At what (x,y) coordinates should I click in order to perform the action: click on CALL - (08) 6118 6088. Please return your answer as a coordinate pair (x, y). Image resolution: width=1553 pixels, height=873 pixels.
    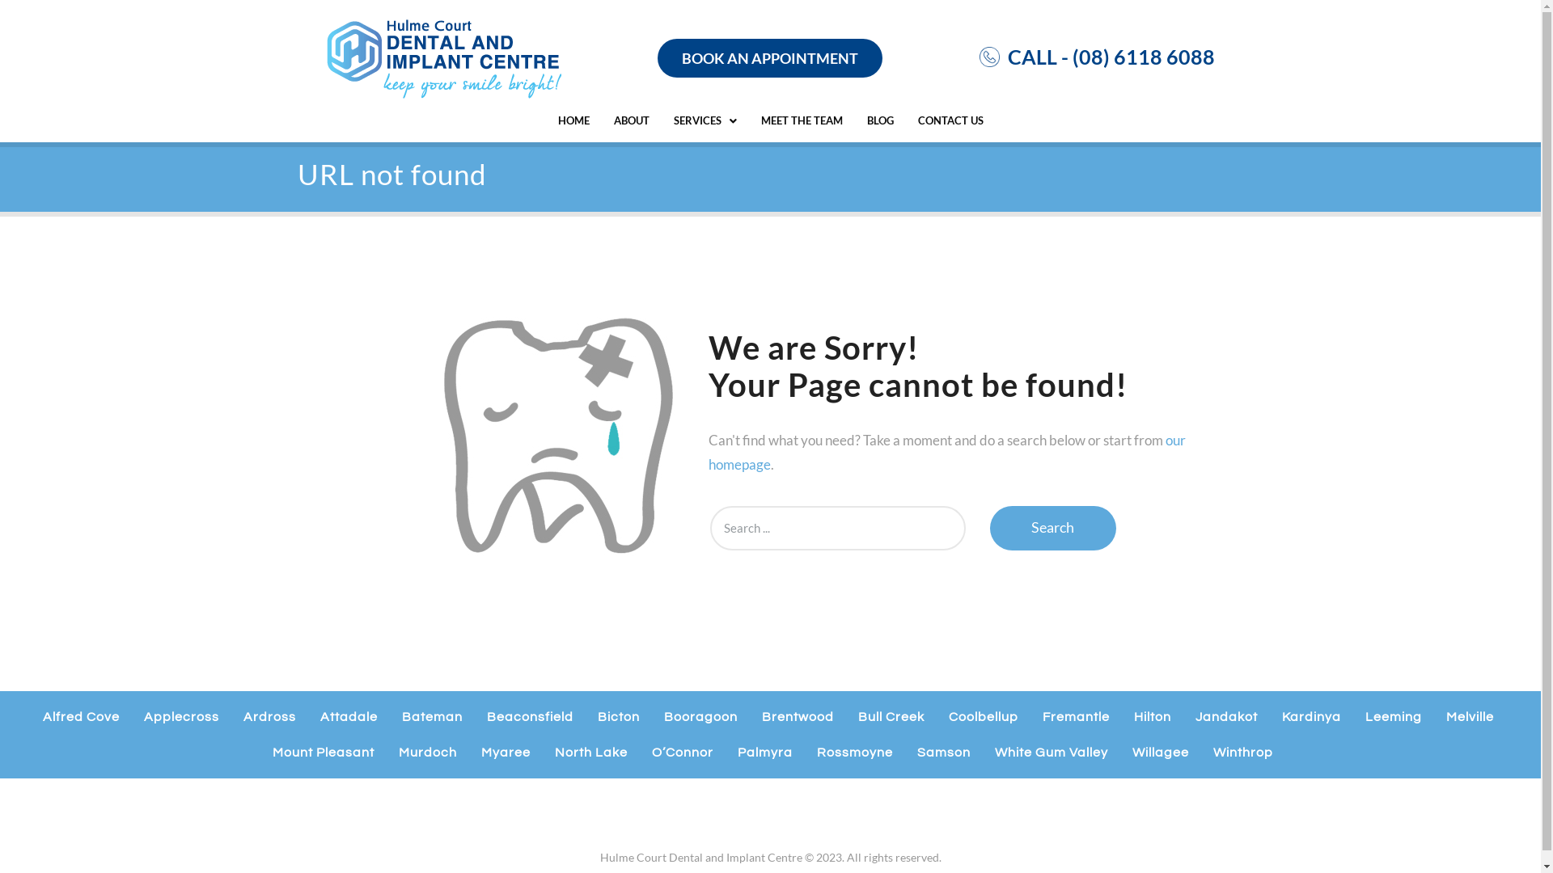
    Looking at the image, I should click on (1111, 56).